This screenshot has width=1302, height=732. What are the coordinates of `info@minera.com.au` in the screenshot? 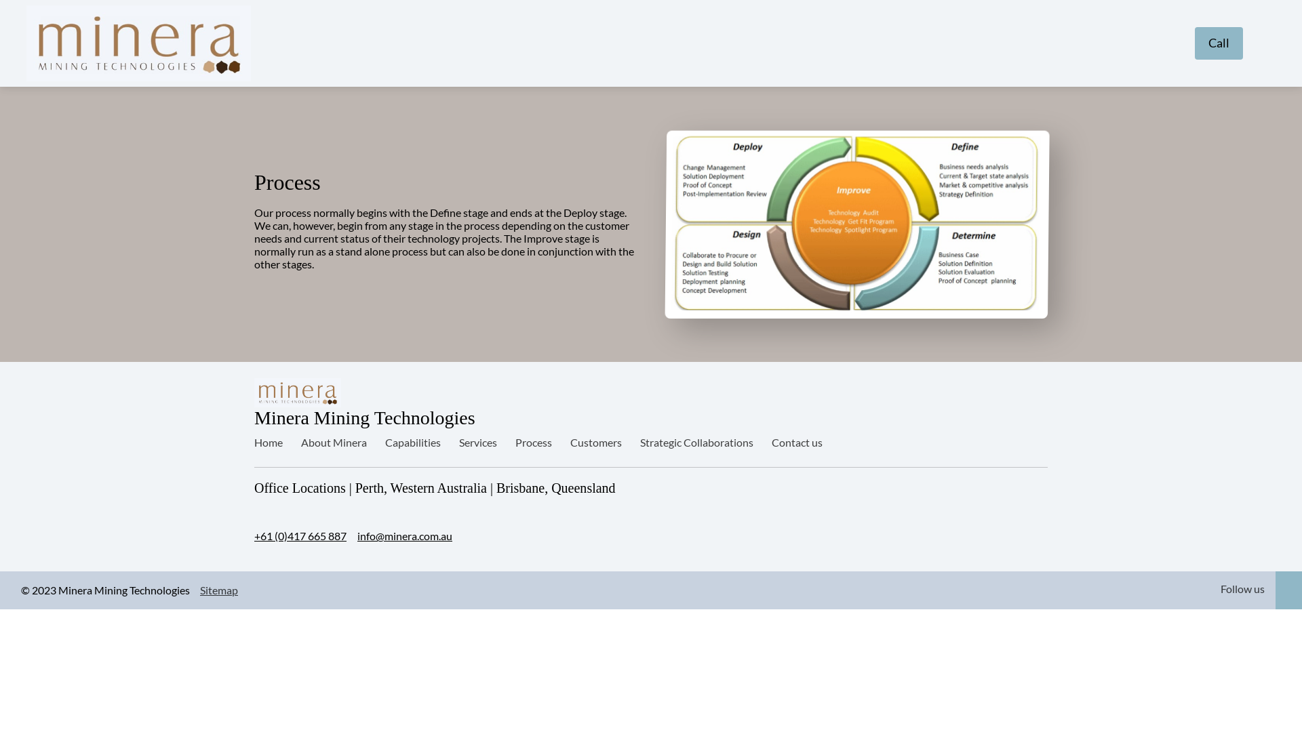 It's located at (405, 536).